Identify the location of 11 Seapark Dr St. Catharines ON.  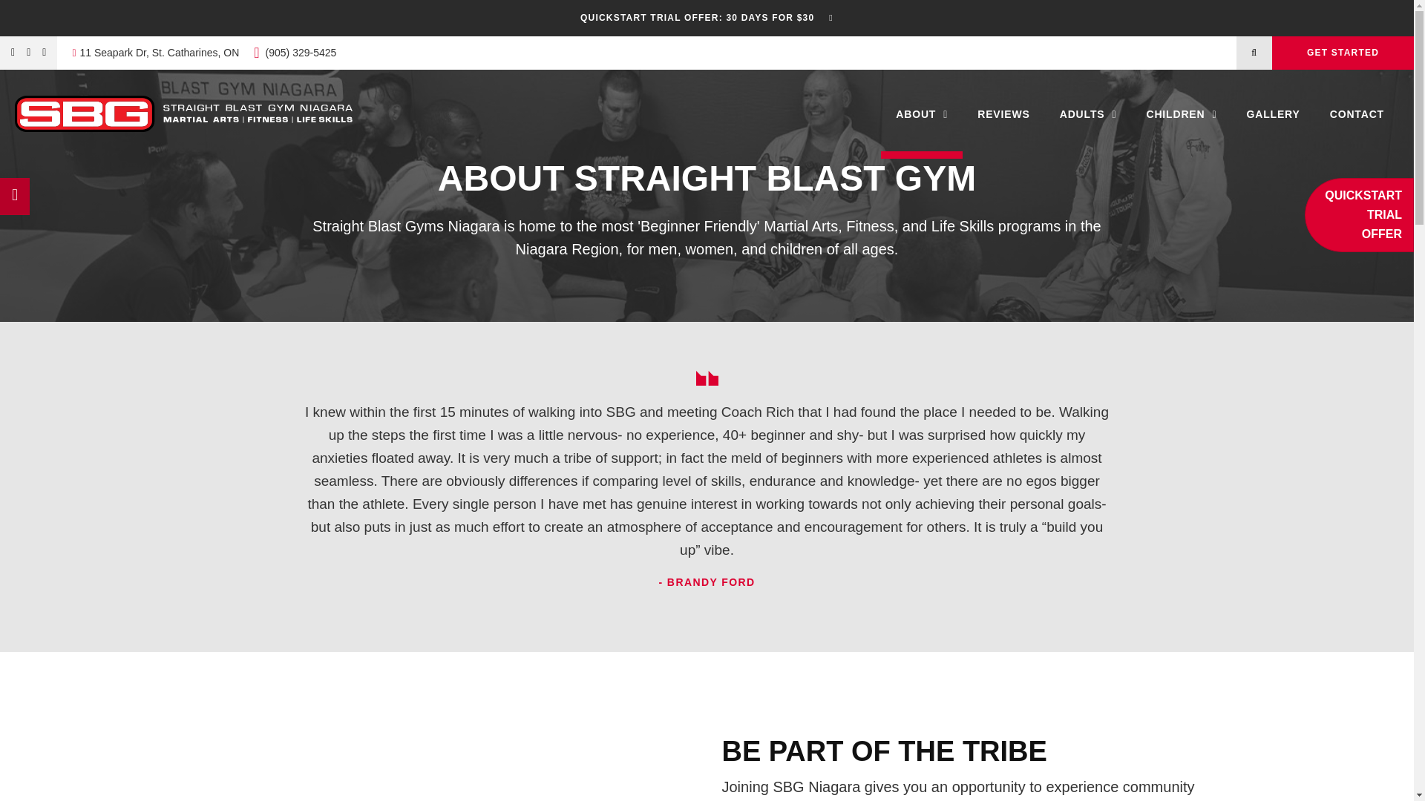
(156, 52).